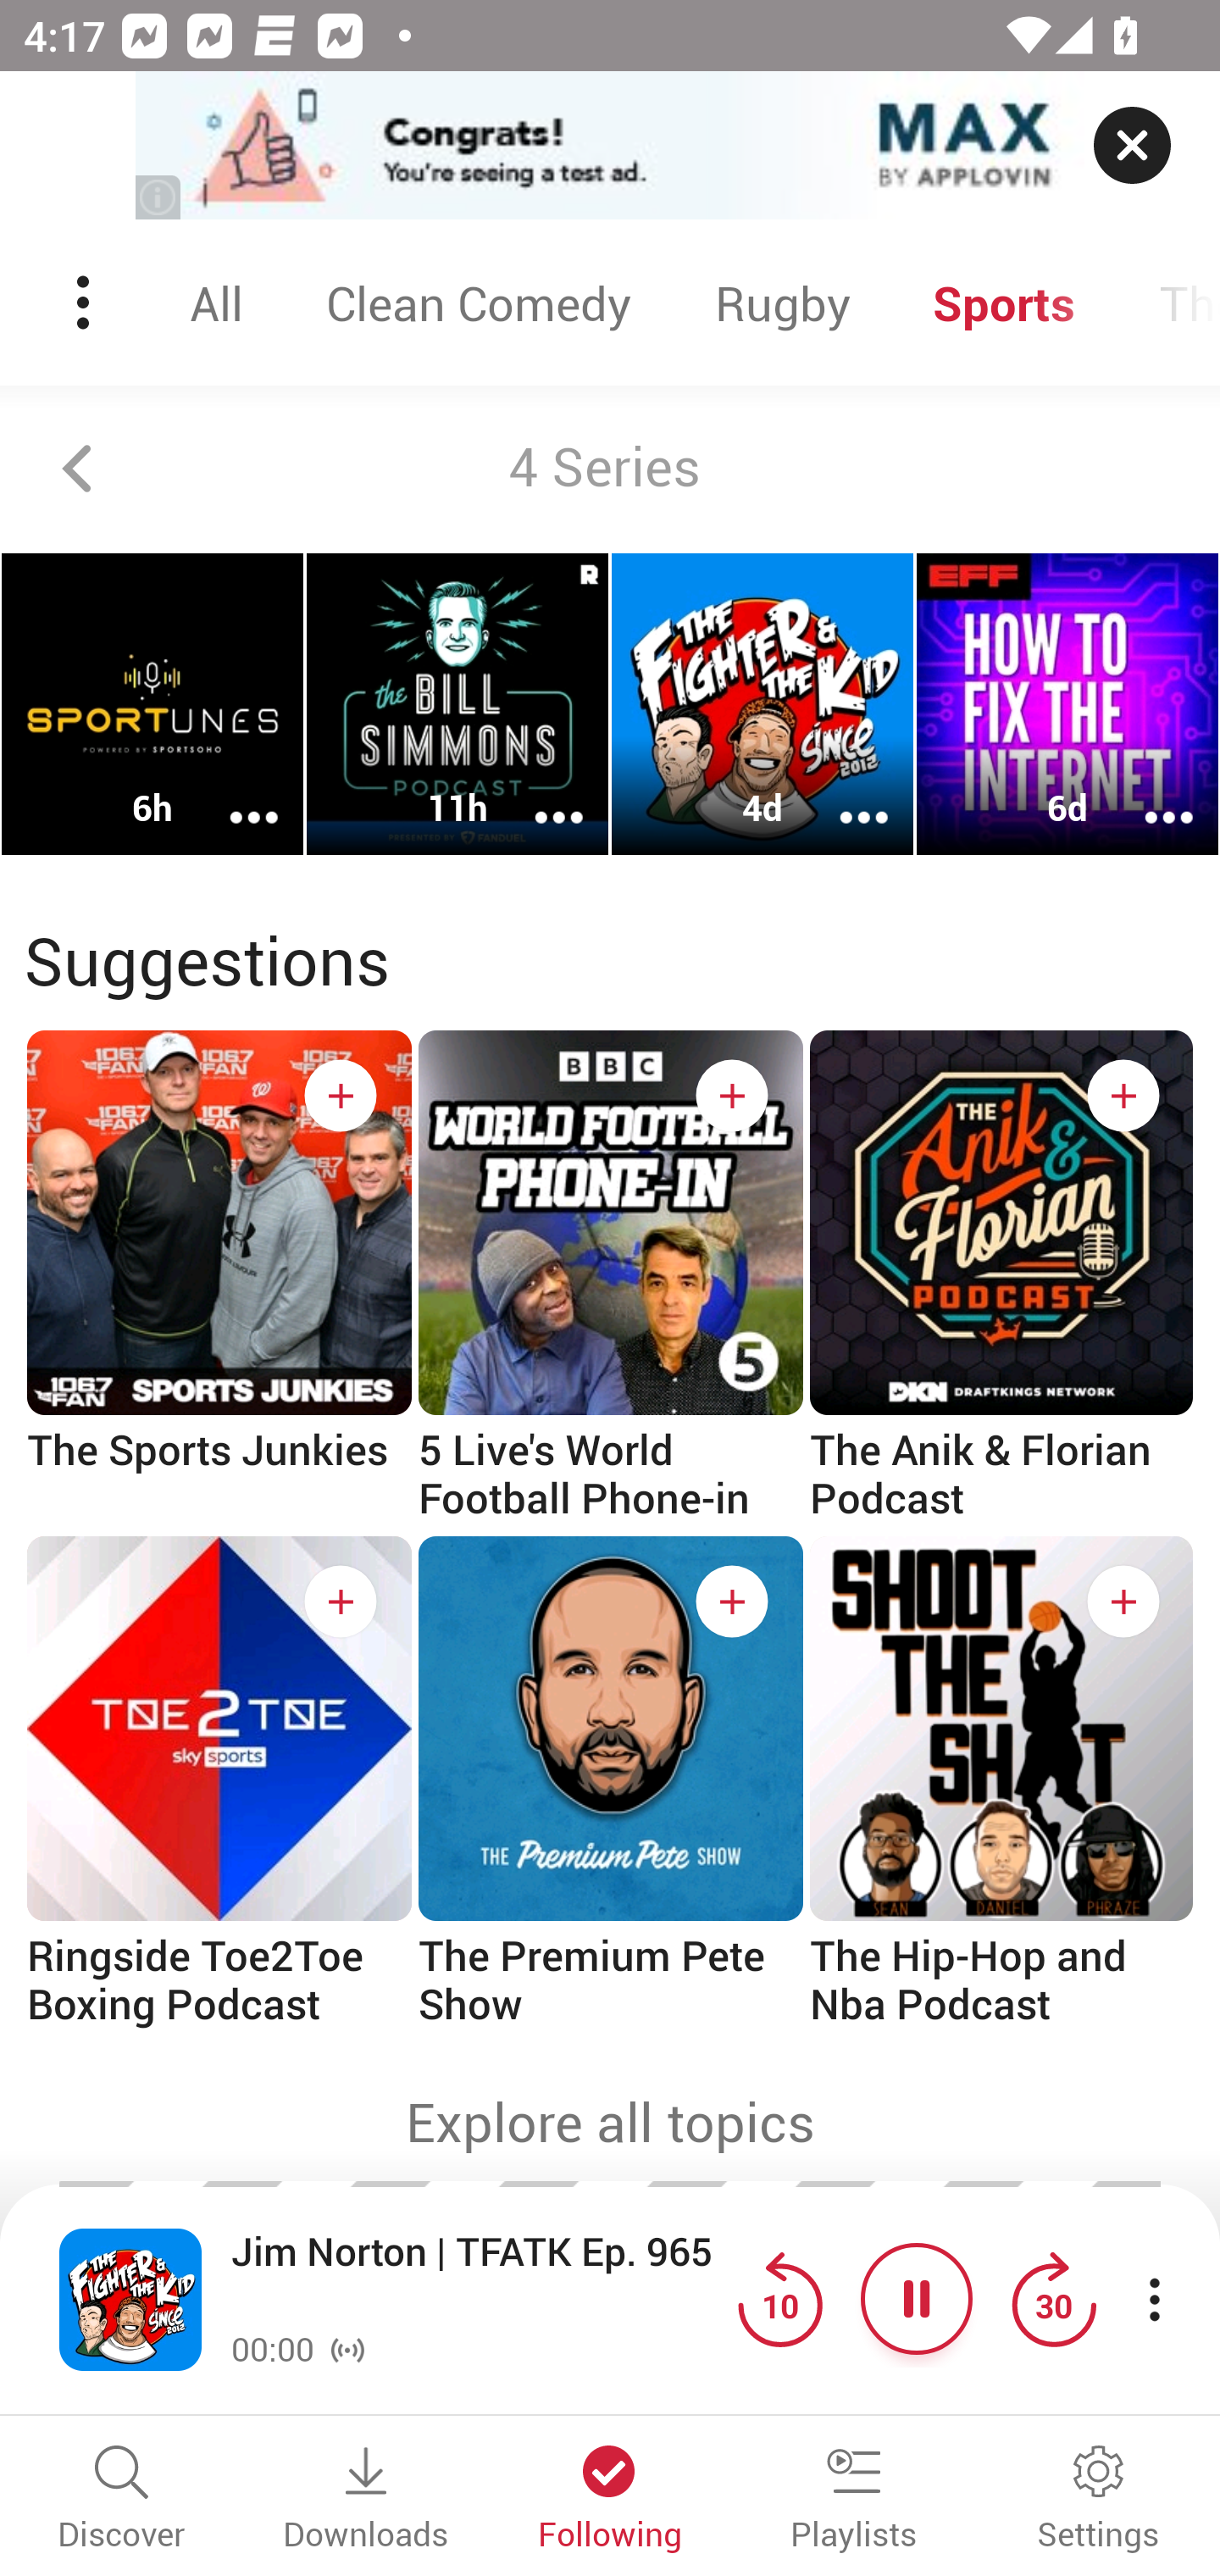  Describe the element at coordinates (781, 303) in the screenshot. I see `Rugby` at that location.